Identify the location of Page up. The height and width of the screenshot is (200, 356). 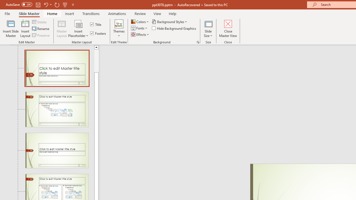
(96, 61).